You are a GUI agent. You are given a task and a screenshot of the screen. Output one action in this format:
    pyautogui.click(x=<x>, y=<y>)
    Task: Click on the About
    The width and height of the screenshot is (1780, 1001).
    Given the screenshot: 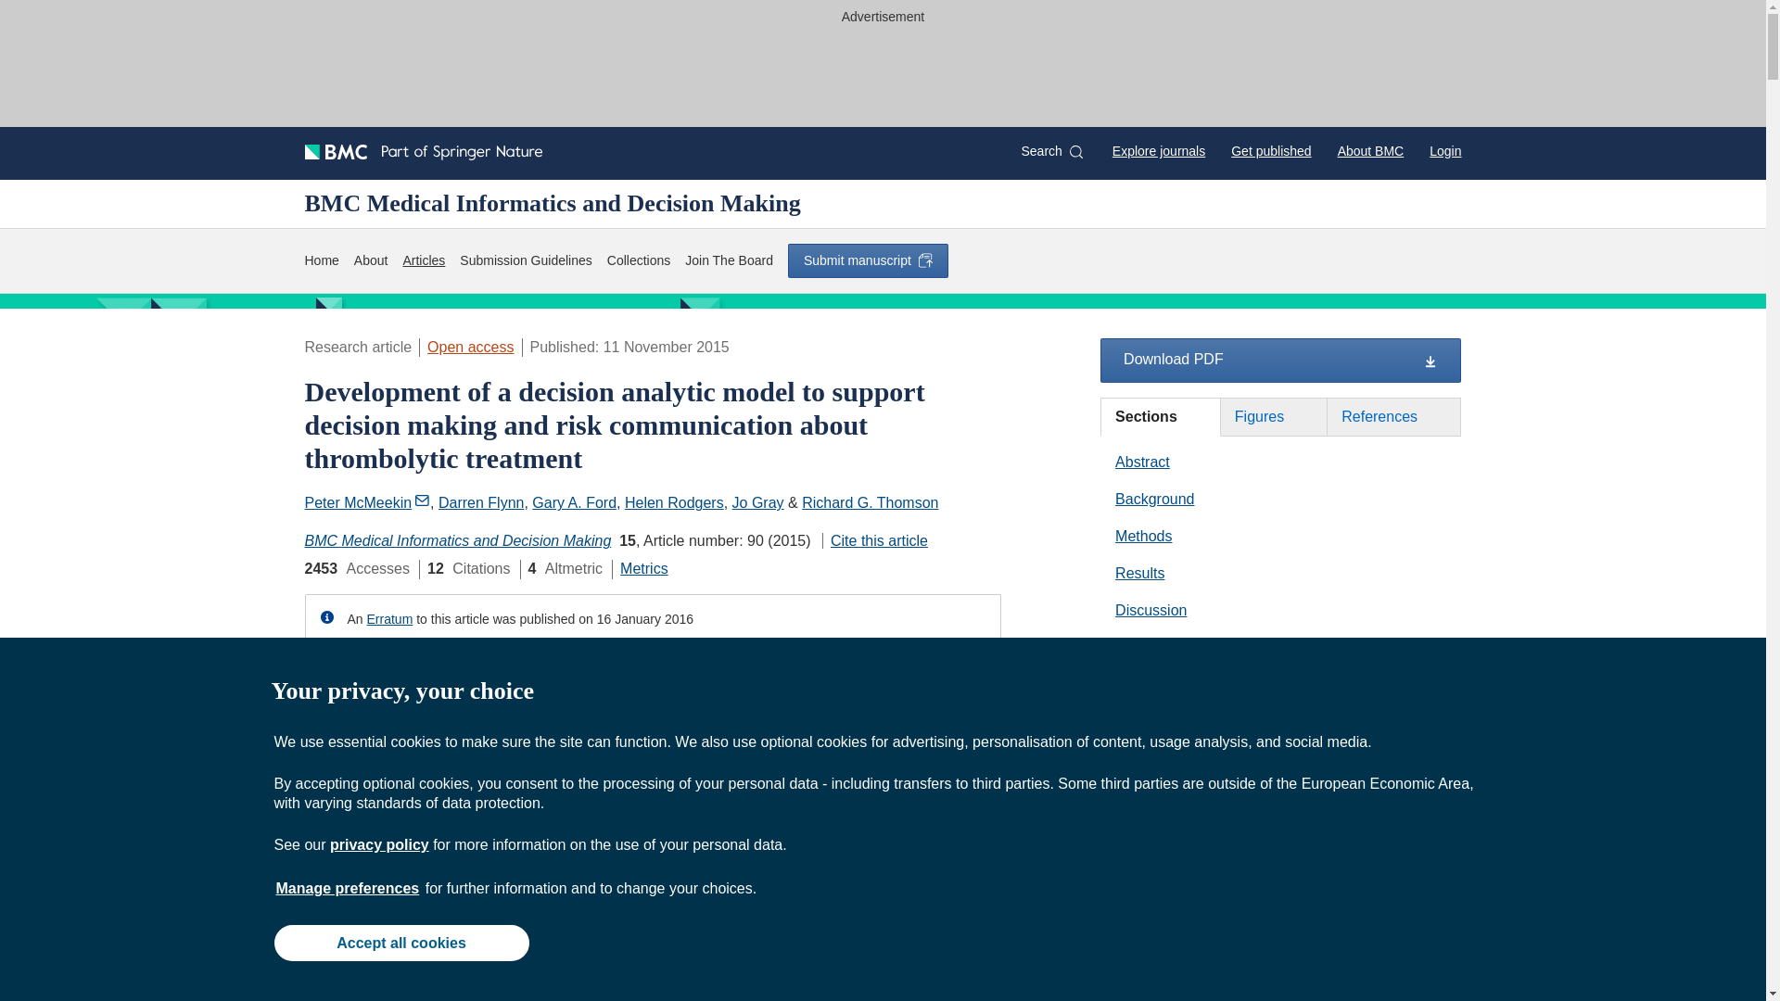 What is the action you would take?
    pyautogui.click(x=371, y=260)
    